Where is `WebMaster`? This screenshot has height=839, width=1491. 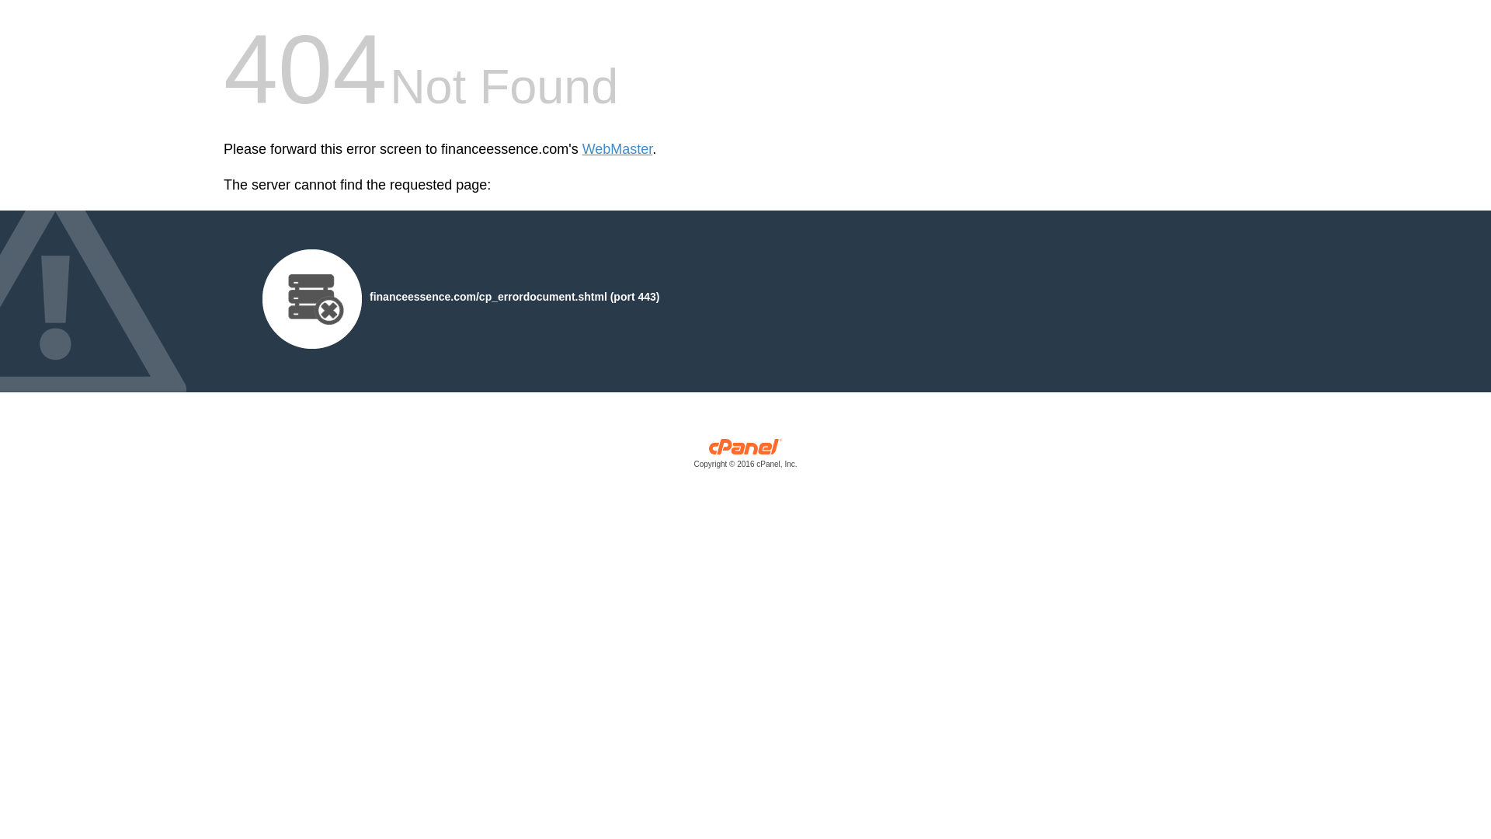 WebMaster is located at coordinates (617, 149).